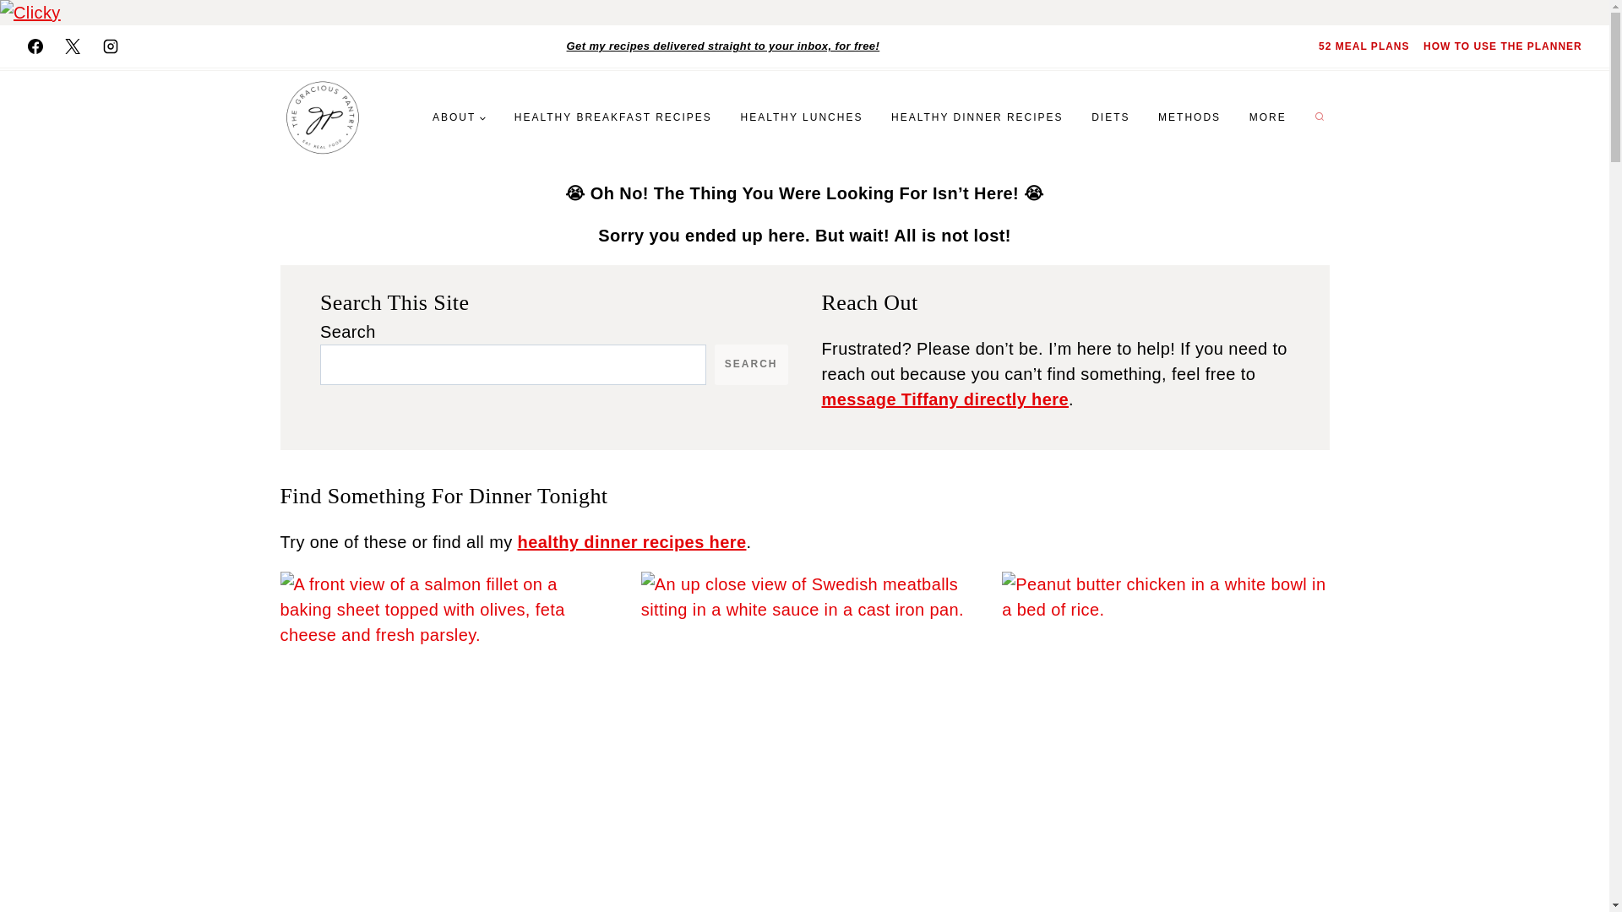 The image size is (1622, 912). What do you see at coordinates (72, 46) in the screenshot?
I see ` External link. Opens in a new tab.` at bounding box center [72, 46].